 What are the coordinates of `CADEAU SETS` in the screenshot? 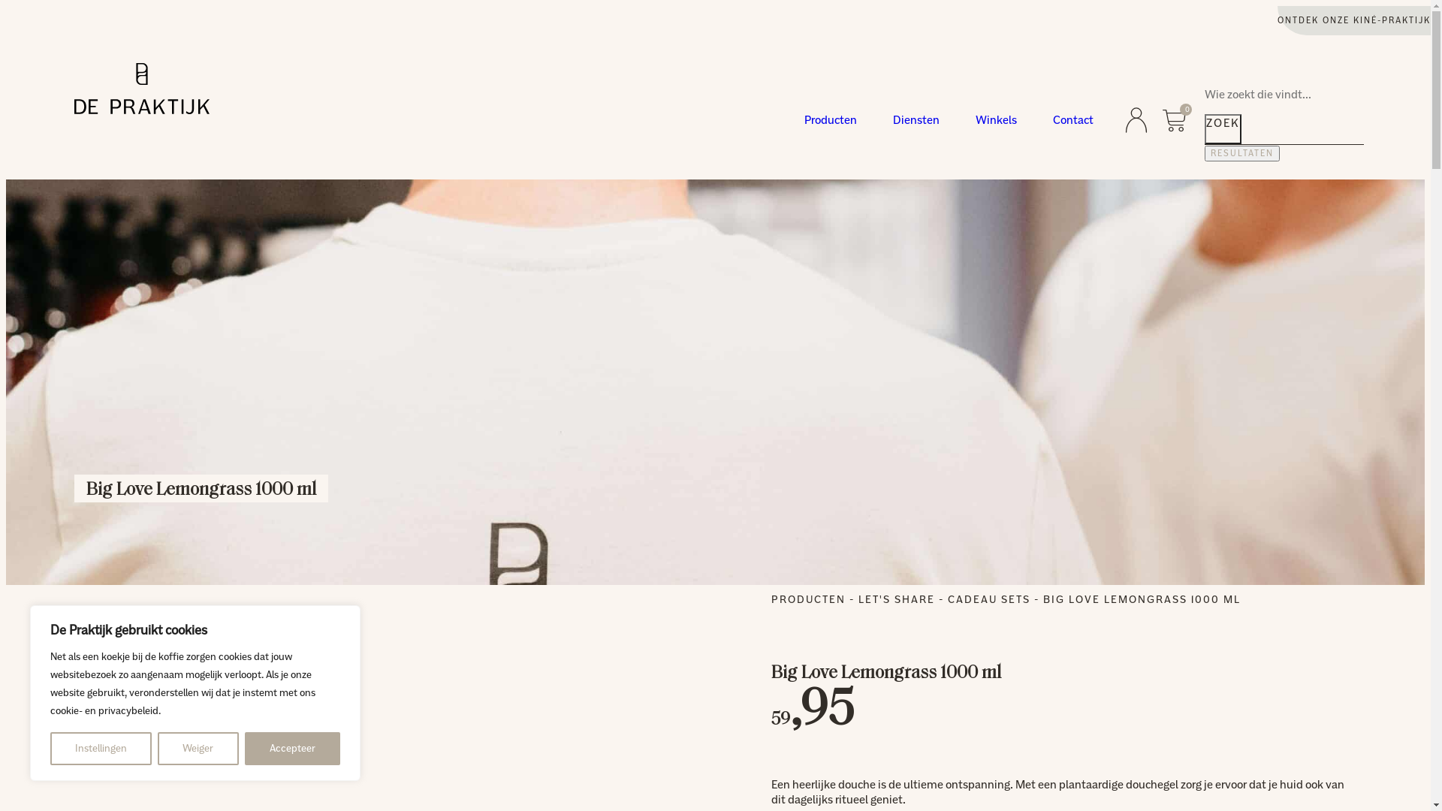 It's located at (989, 599).